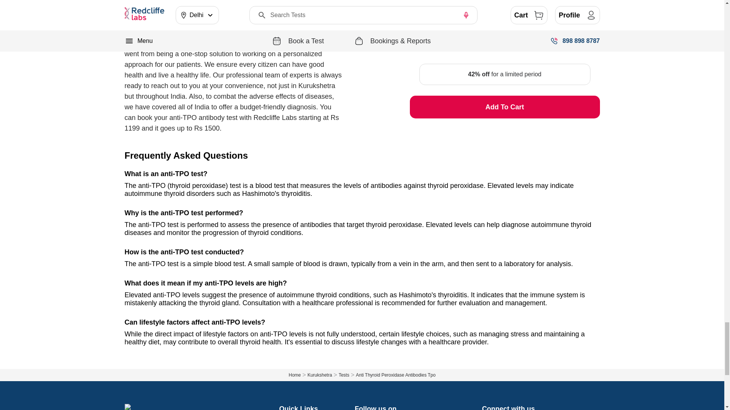 The image size is (730, 410). Describe the element at coordinates (298, 375) in the screenshot. I see `Home` at that location.